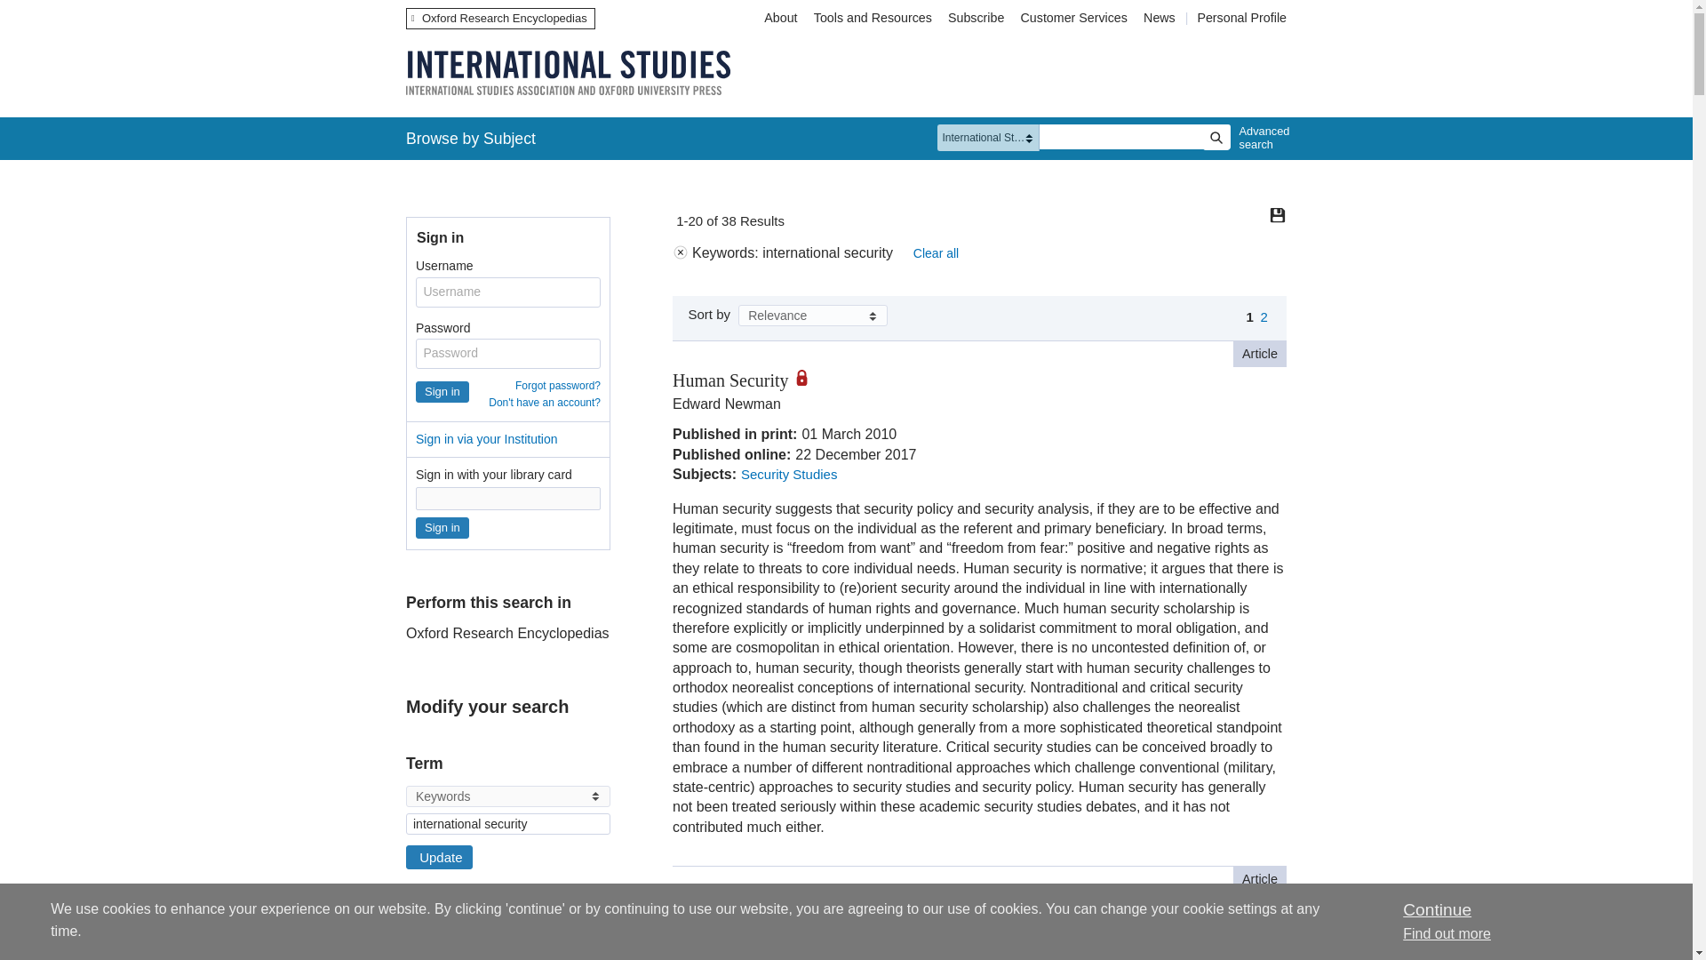  Describe the element at coordinates (1241, 18) in the screenshot. I see `Personal Profile` at that location.